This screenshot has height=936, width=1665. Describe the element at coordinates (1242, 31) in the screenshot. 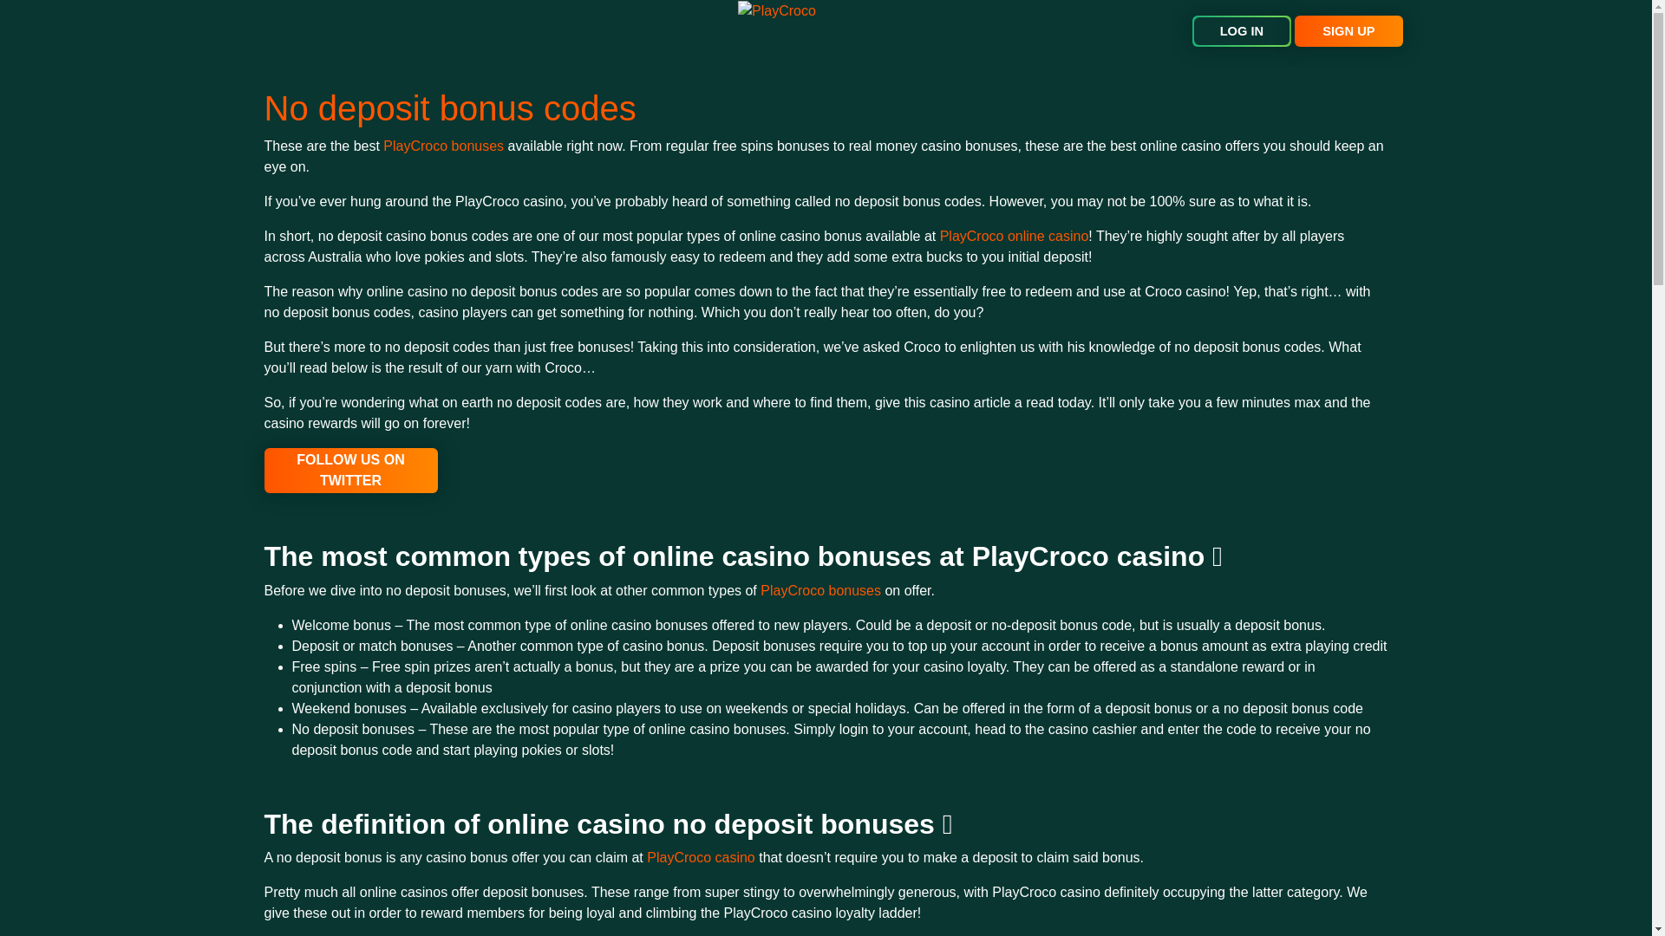

I see `LOG IN` at that location.